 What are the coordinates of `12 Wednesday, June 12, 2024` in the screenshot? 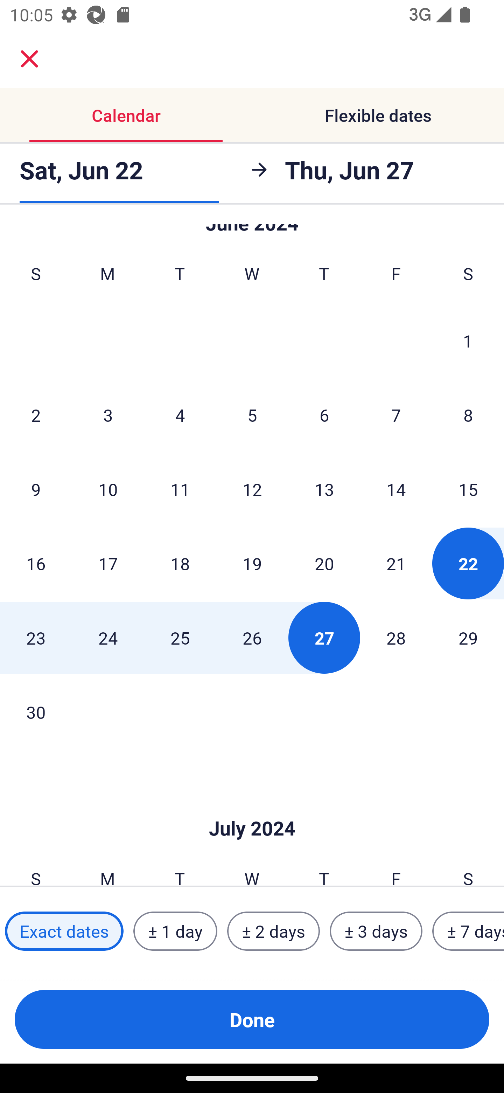 It's located at (252, 489).